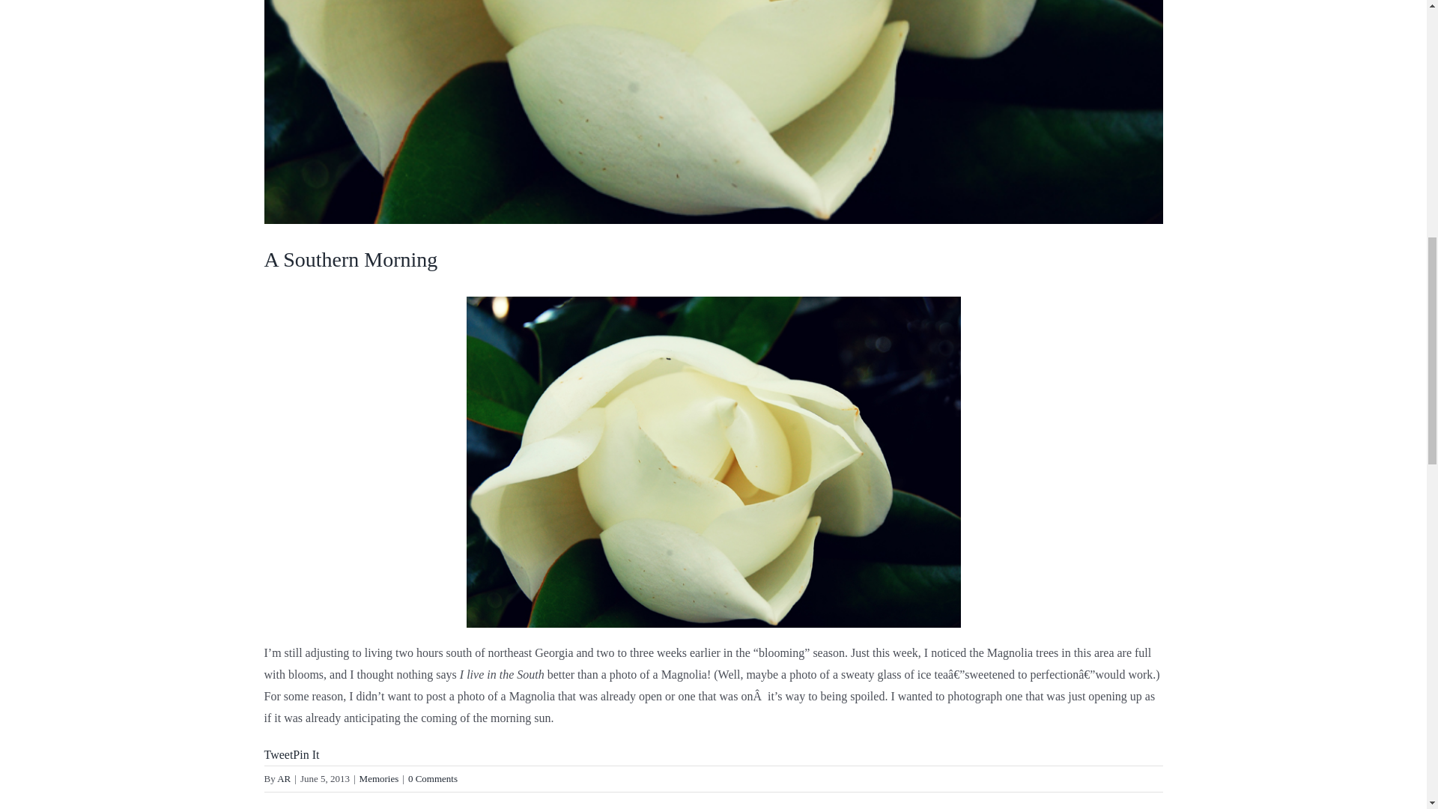 Image resolution: width=1438 pixels, height=809 pixels. Describe the element at coordinates (433, 778) in the screenshot. I see `0 Comments` at that location.